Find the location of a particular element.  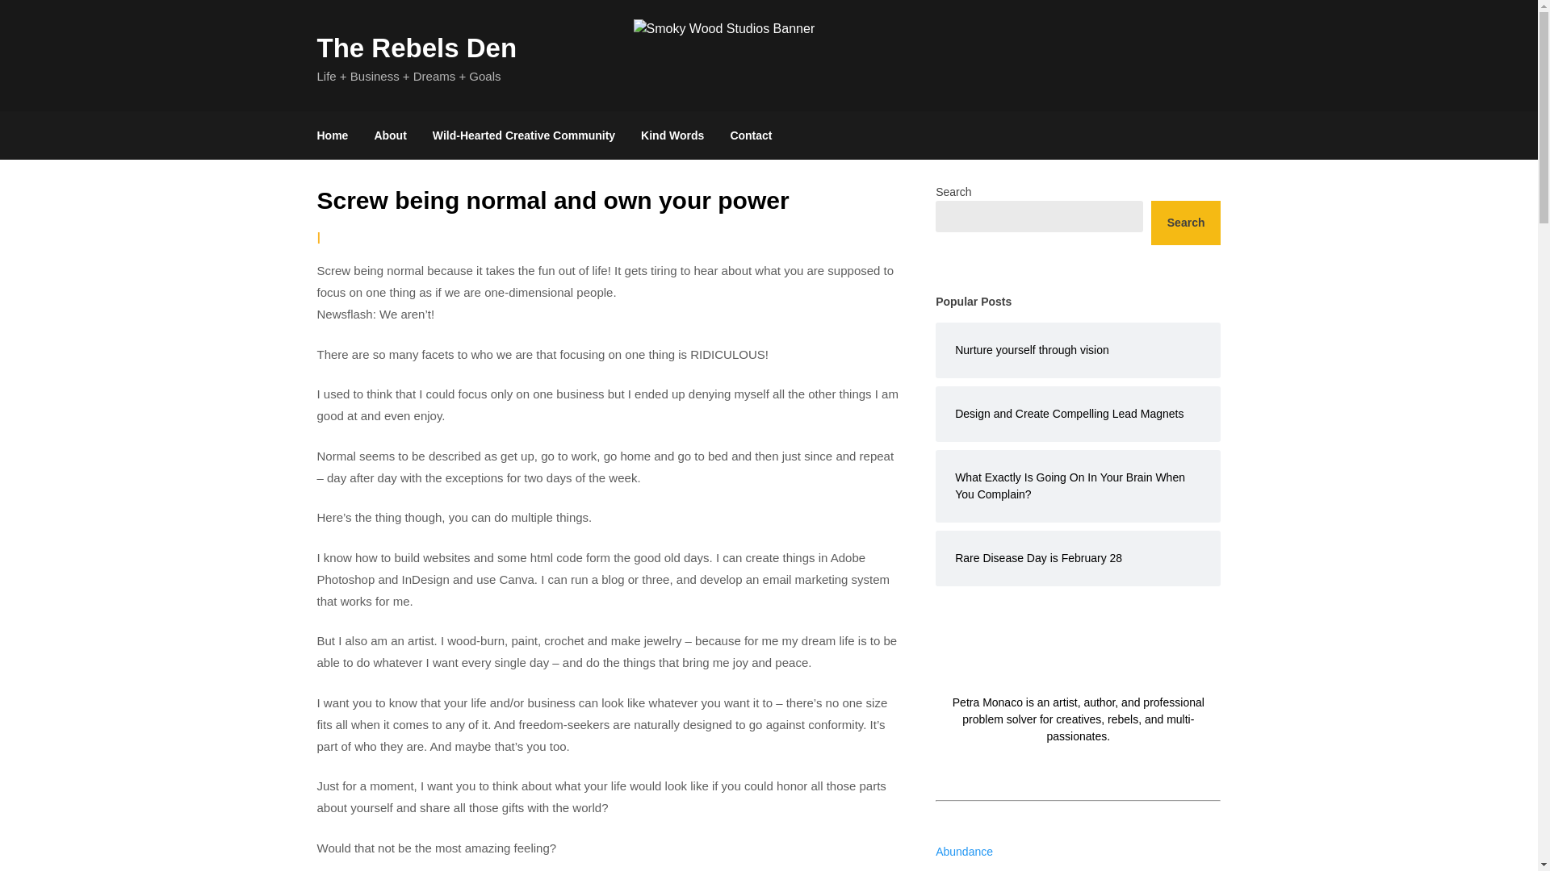

Design and Create Compelling Lead Magnets is located at coordinates (1078, 414).